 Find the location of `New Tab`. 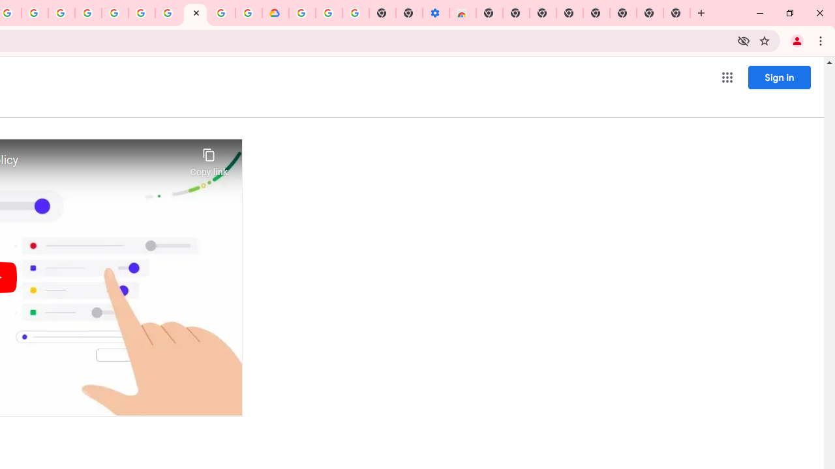

New Tab is located at coordinates (489, 13).